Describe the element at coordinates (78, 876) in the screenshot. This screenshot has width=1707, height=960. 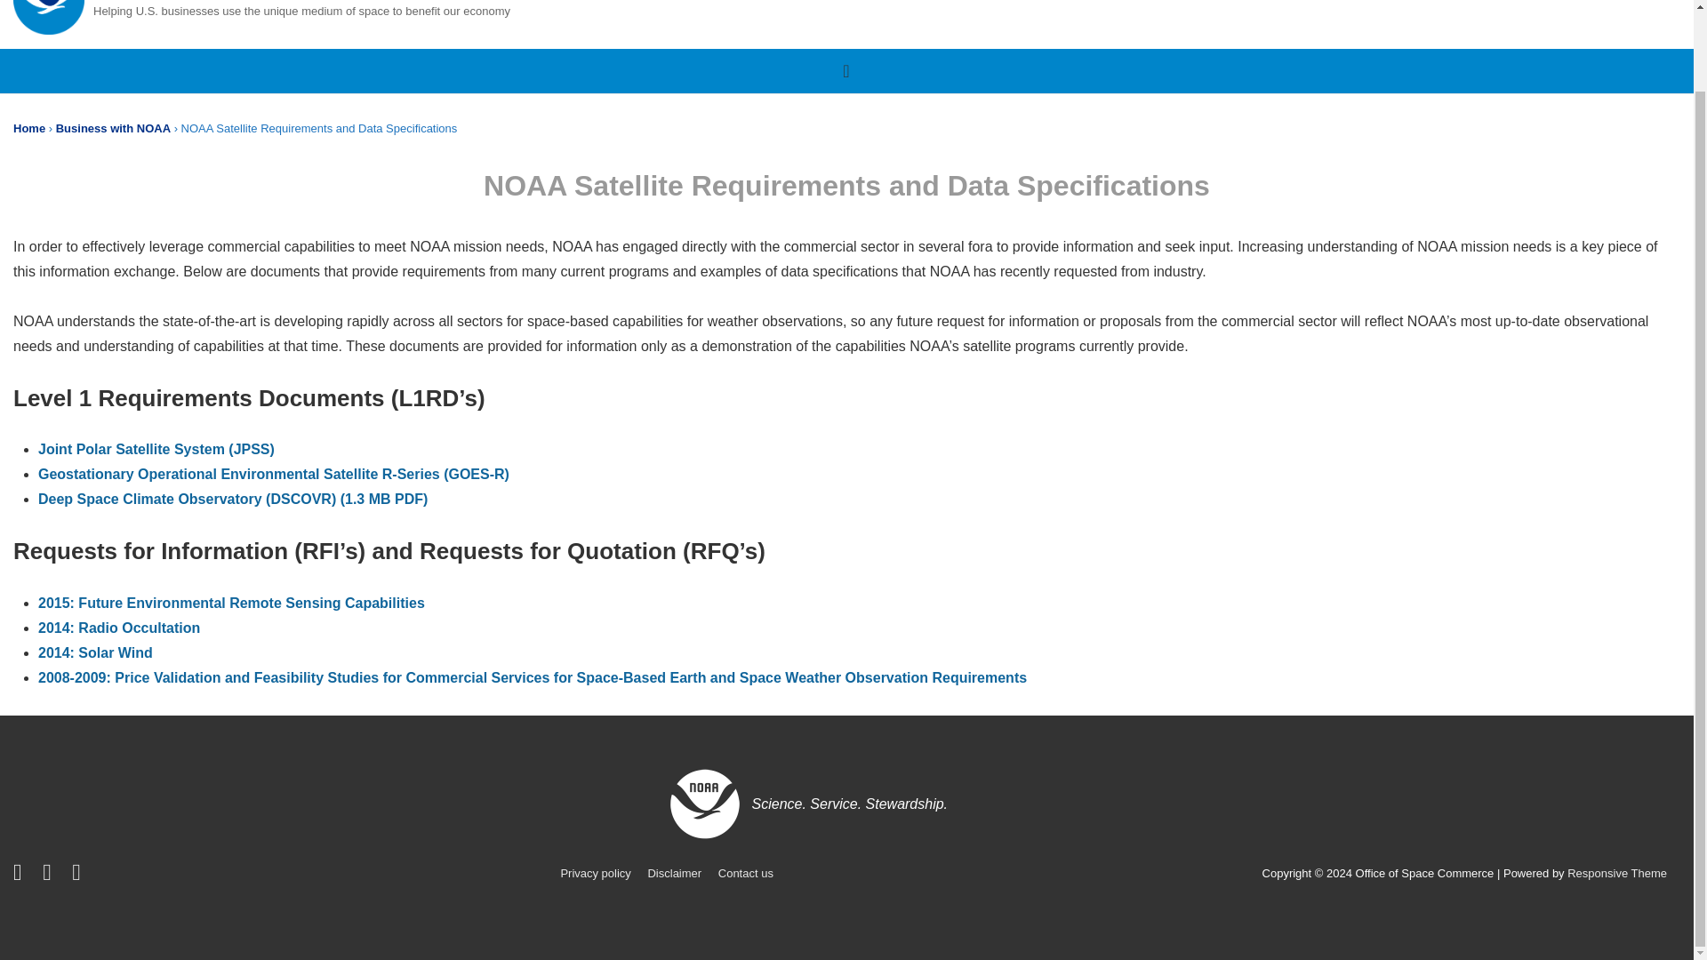
I see `email` at that location.